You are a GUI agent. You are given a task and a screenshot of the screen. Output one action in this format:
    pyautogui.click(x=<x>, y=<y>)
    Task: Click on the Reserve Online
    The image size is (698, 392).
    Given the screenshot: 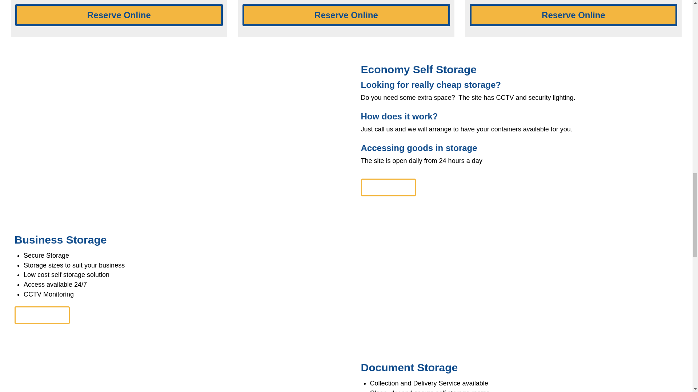 What is the action you would take?
    pyautogui.click(x=346, y=15)
    